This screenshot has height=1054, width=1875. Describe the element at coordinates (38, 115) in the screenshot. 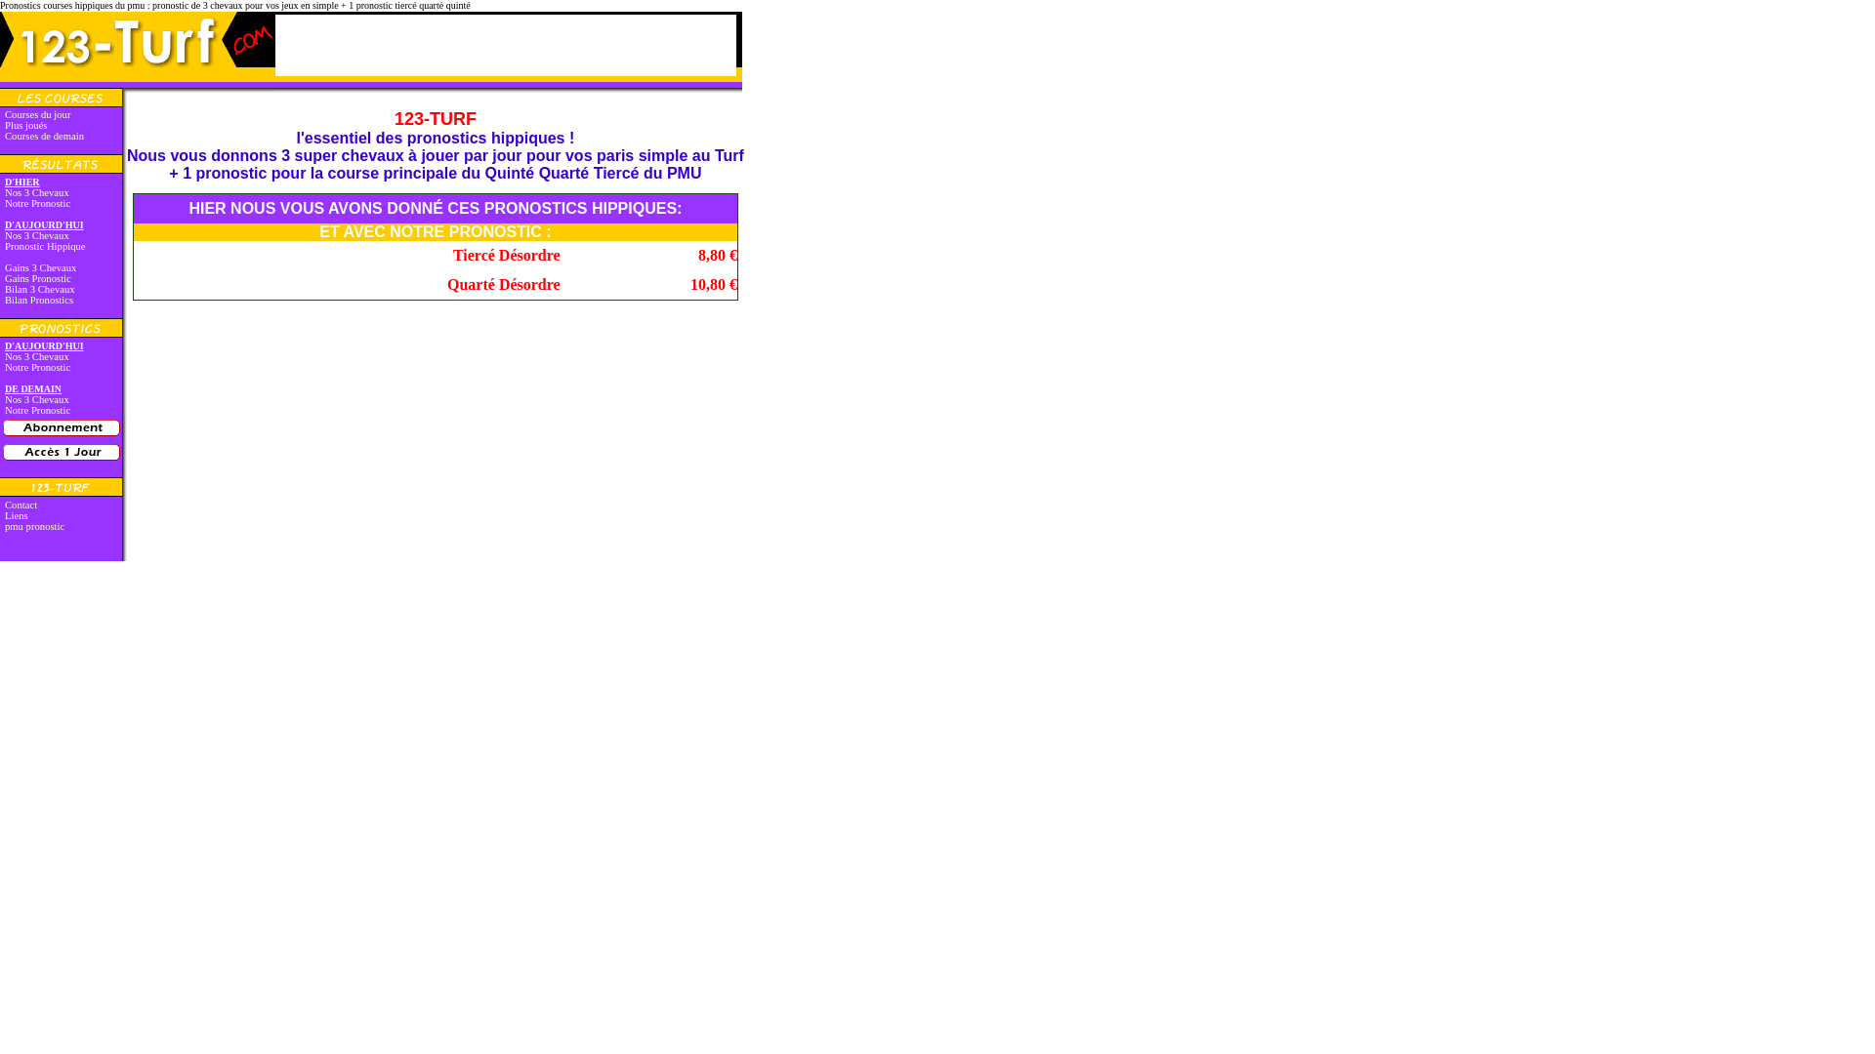

I see `Courses du jour` at that location.